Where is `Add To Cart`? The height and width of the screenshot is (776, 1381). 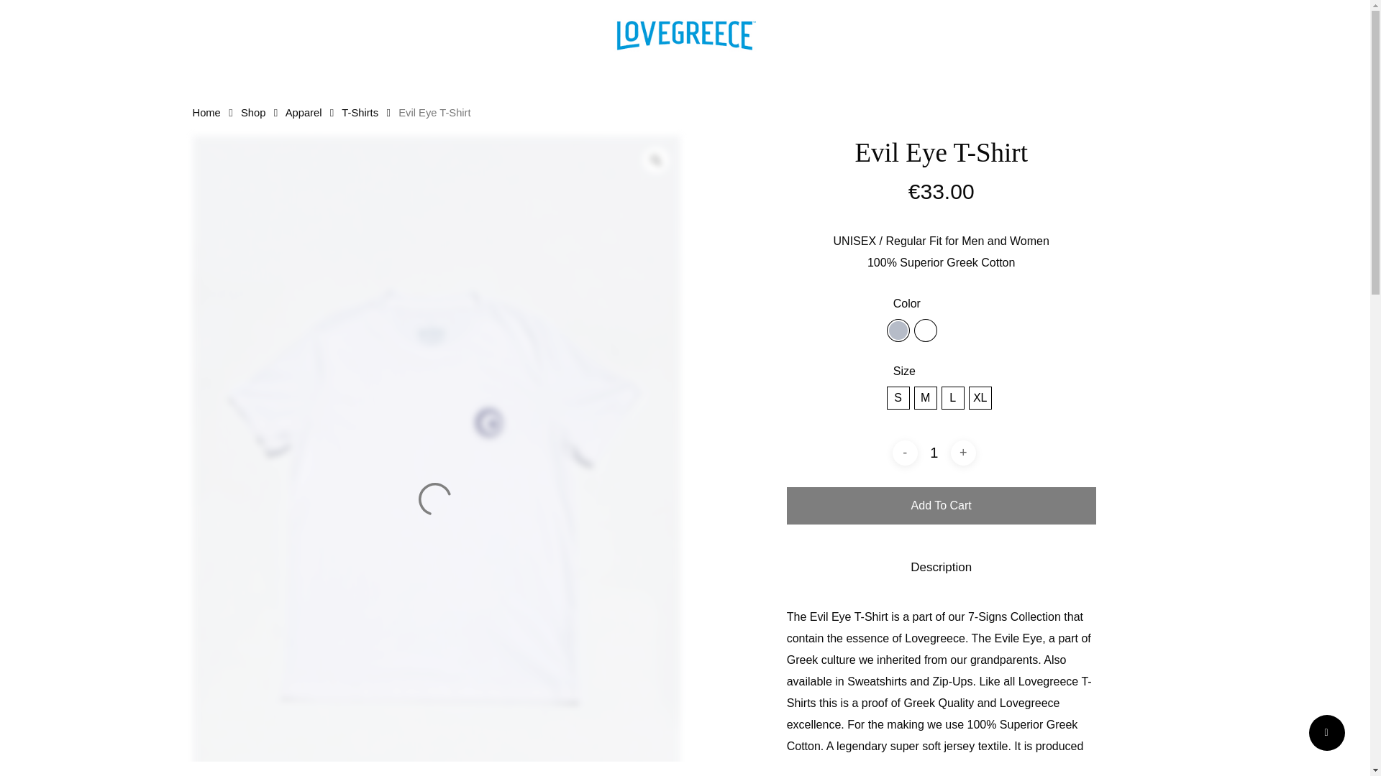
Add To Cart is located at coordinates (942, 506).